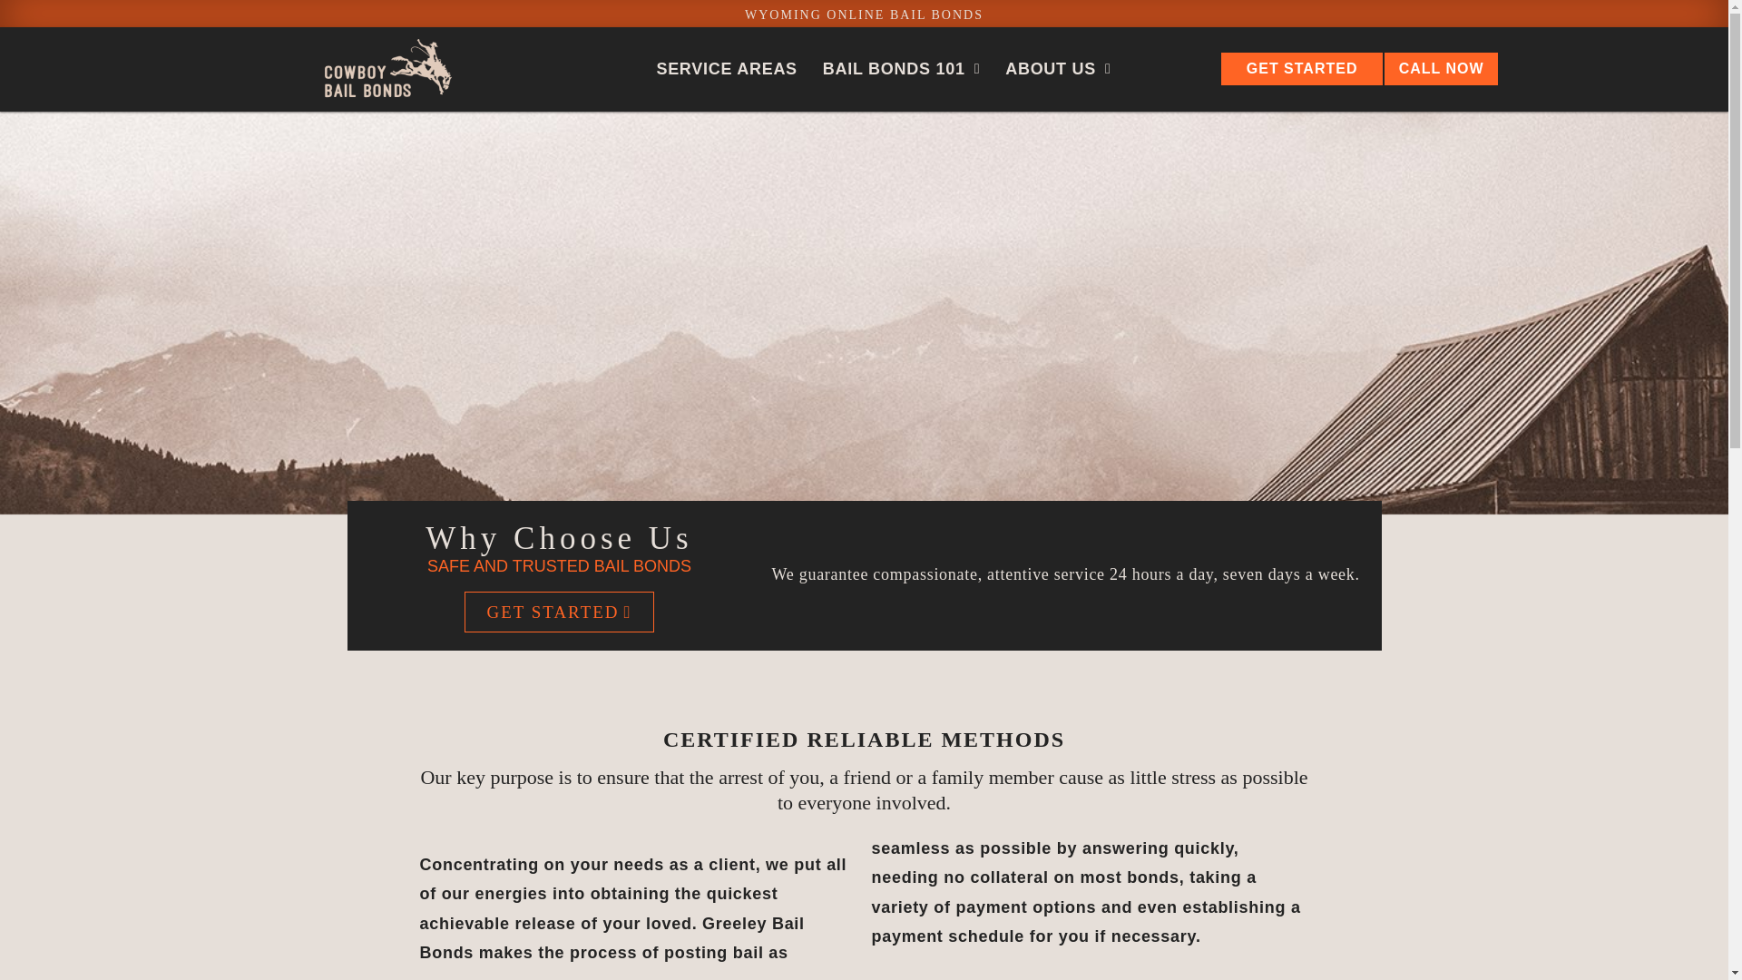 This screenshot has width=1742, height=980. What do you see at coordinates (387, 69) in the screenshot?
I see `cowboy-bail-bonds` at bounding box center [387, 69].